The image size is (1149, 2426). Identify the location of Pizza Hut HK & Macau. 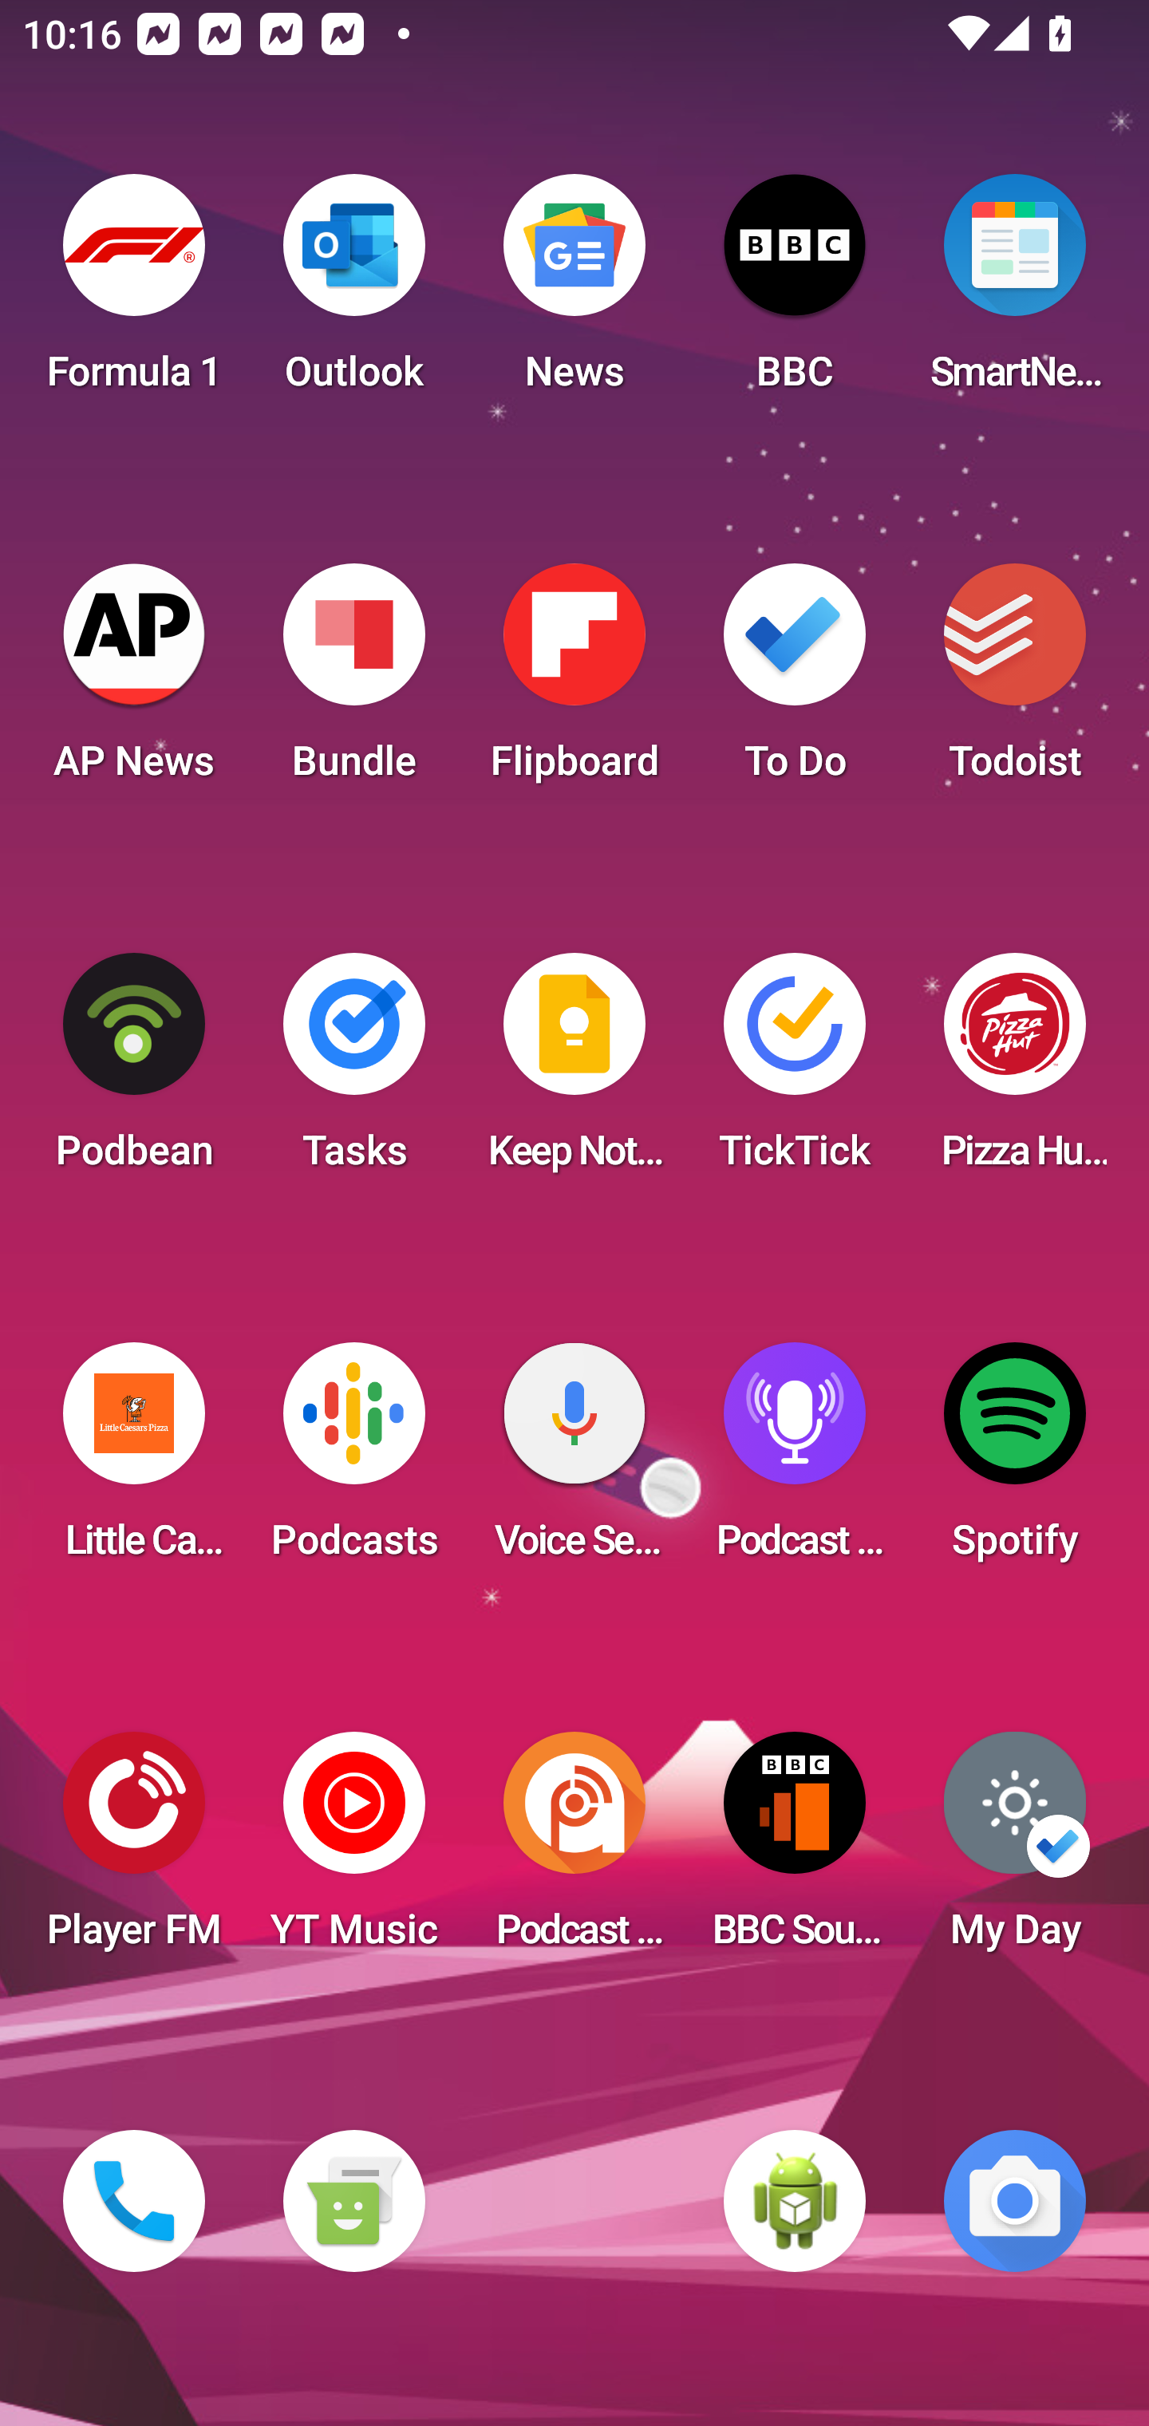
(1015, 1071).